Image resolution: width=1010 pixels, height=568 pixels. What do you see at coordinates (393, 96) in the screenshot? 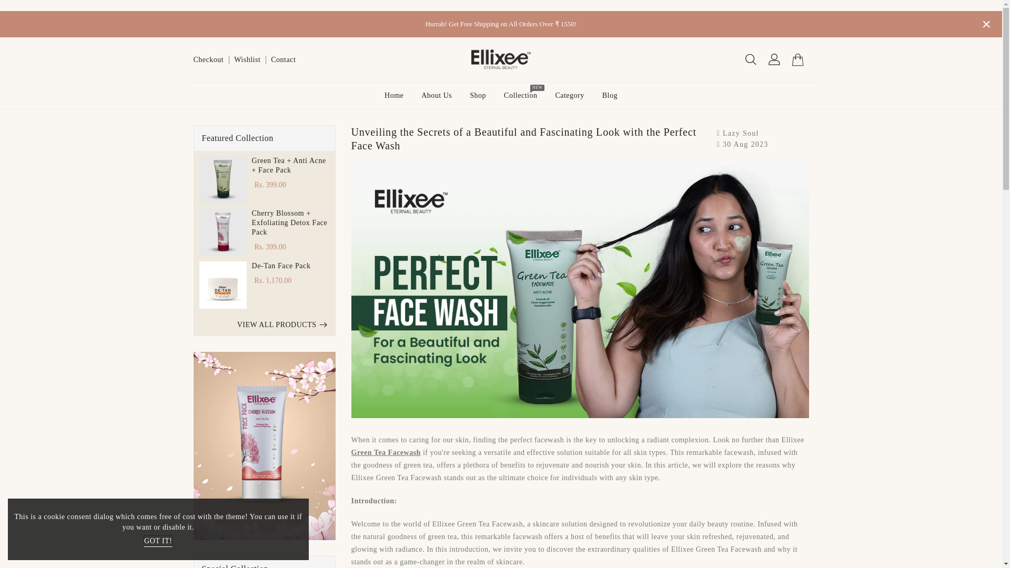
I see `Home` at bounding box center [393, 96].